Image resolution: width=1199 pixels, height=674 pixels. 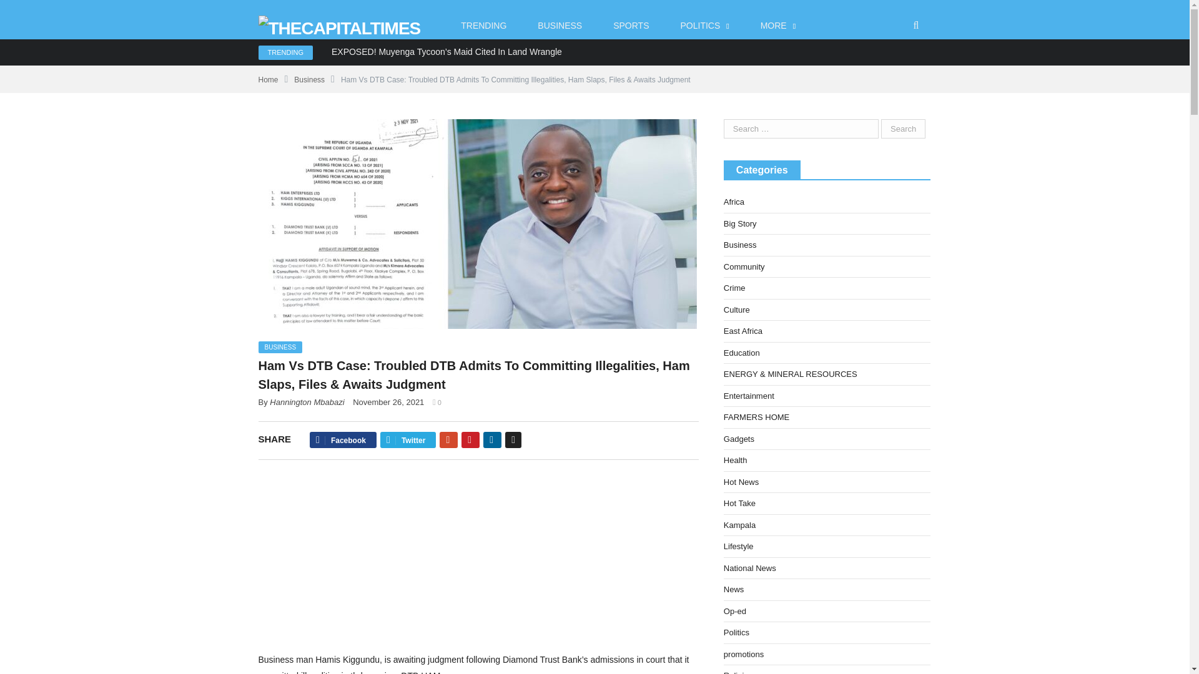 What do you see at coordinates (483, 26) in the screenshot?
I see `TRENDING` at bounding box center [483, 26].